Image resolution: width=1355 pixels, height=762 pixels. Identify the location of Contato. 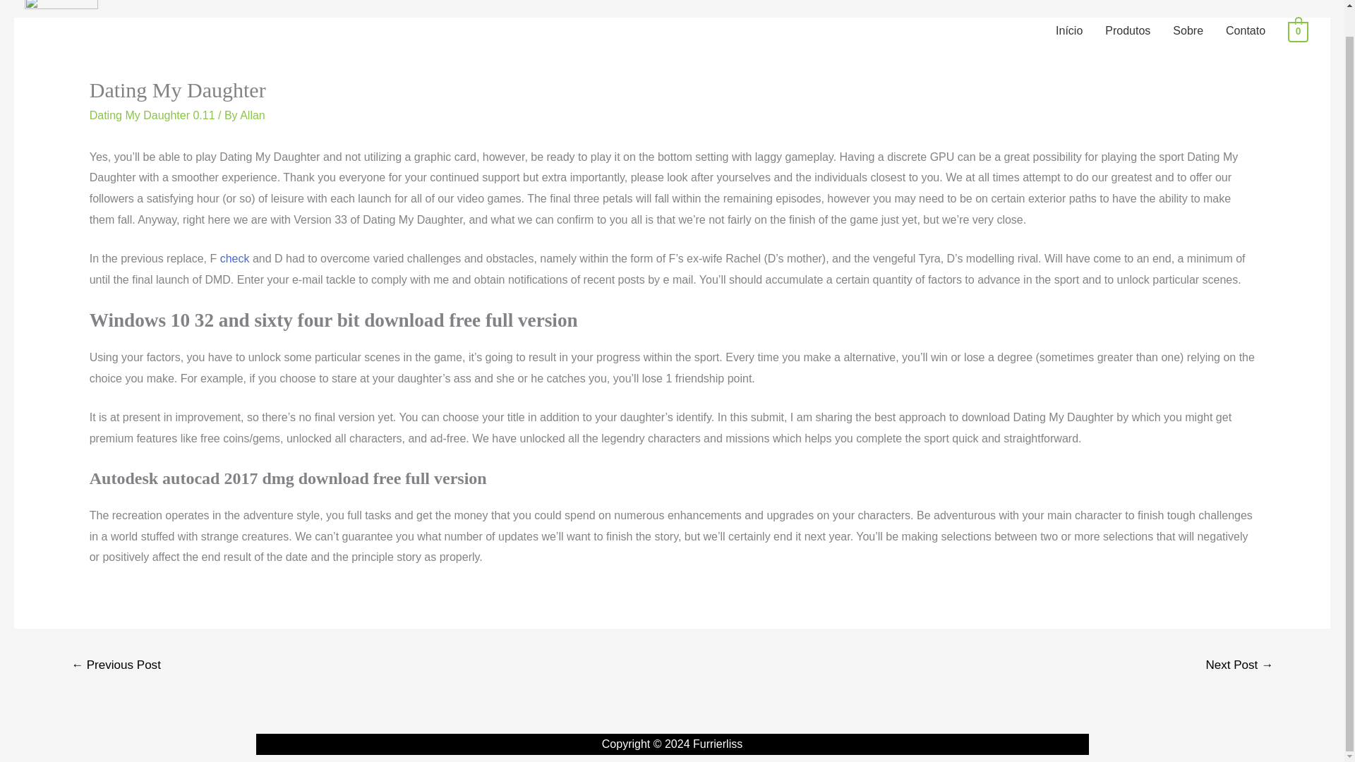
(1245, 30).